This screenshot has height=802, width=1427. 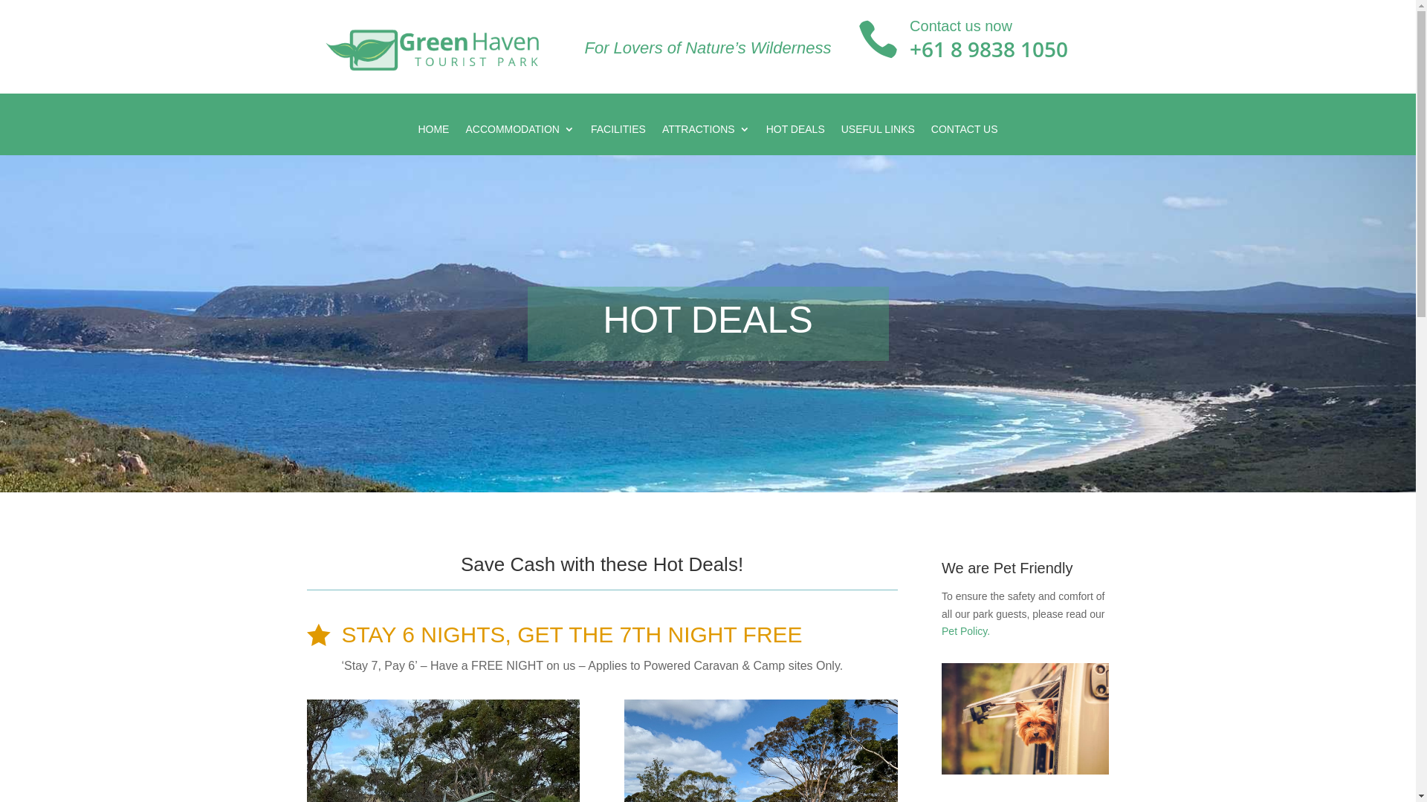 I want to click on HOT DEALS, so click(x=795, y=132).